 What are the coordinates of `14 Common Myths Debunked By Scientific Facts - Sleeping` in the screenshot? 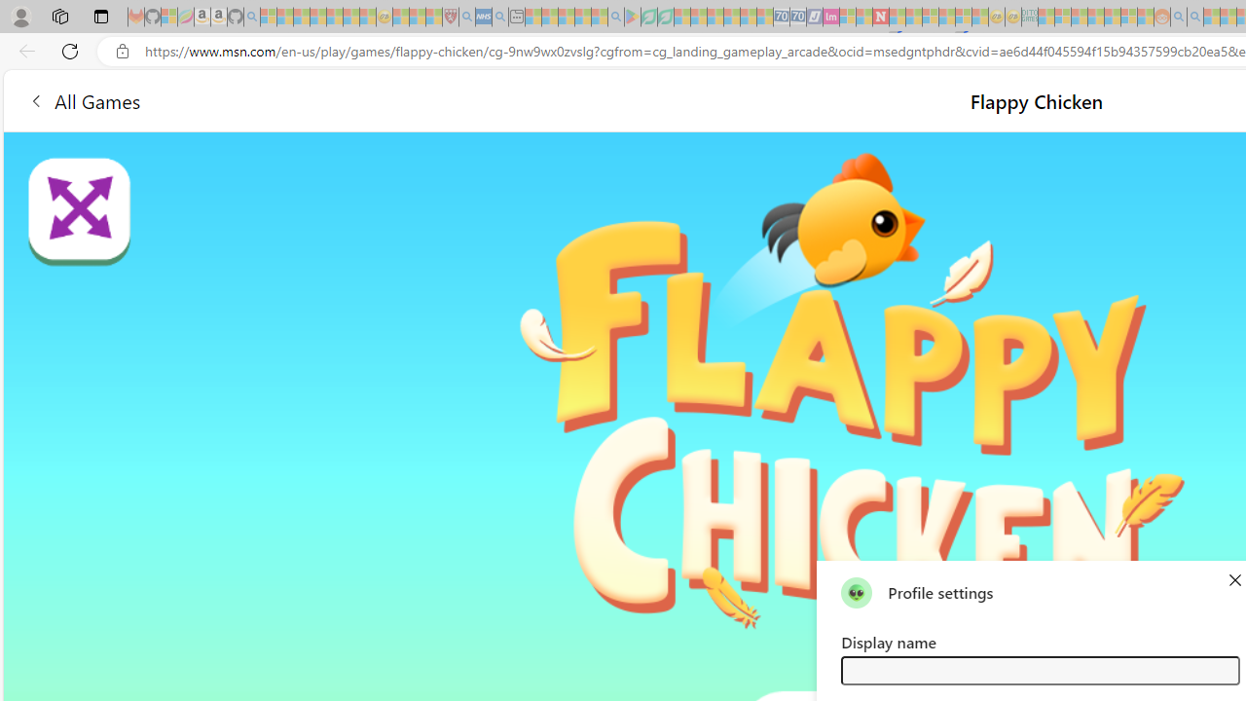 It's located at (913, 18).